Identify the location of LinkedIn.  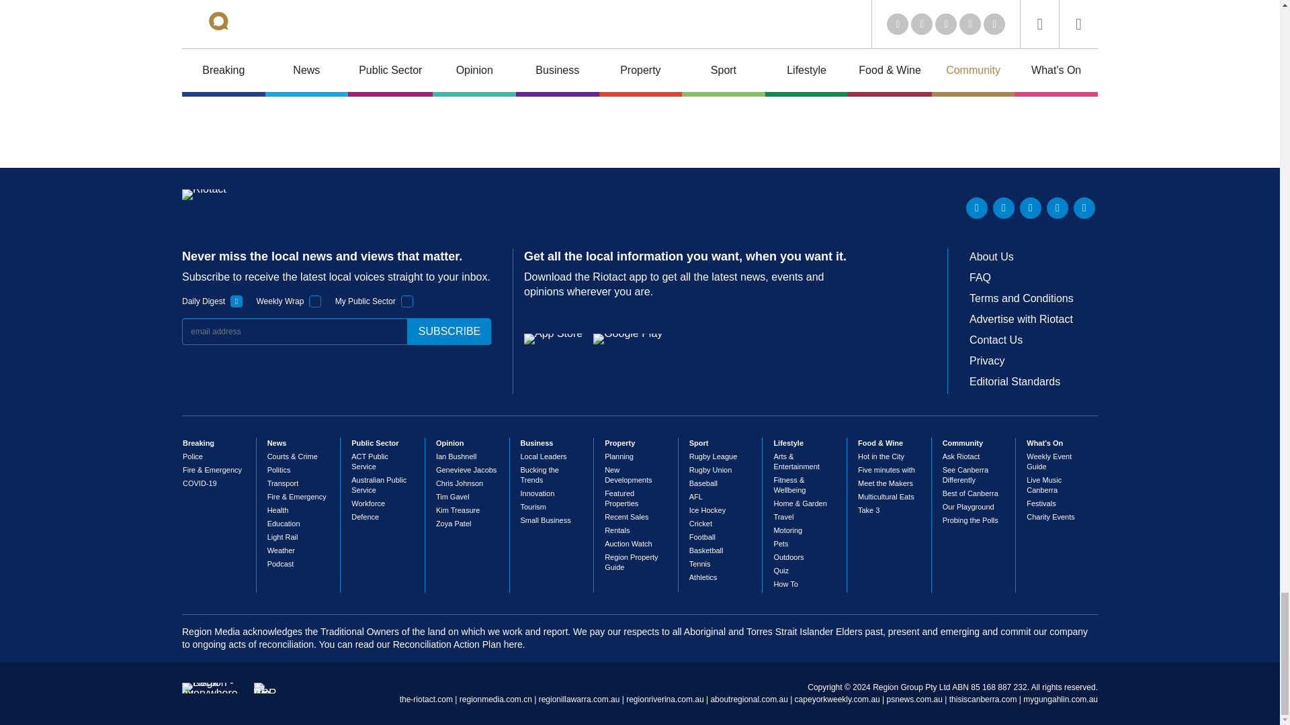
(977, 208).